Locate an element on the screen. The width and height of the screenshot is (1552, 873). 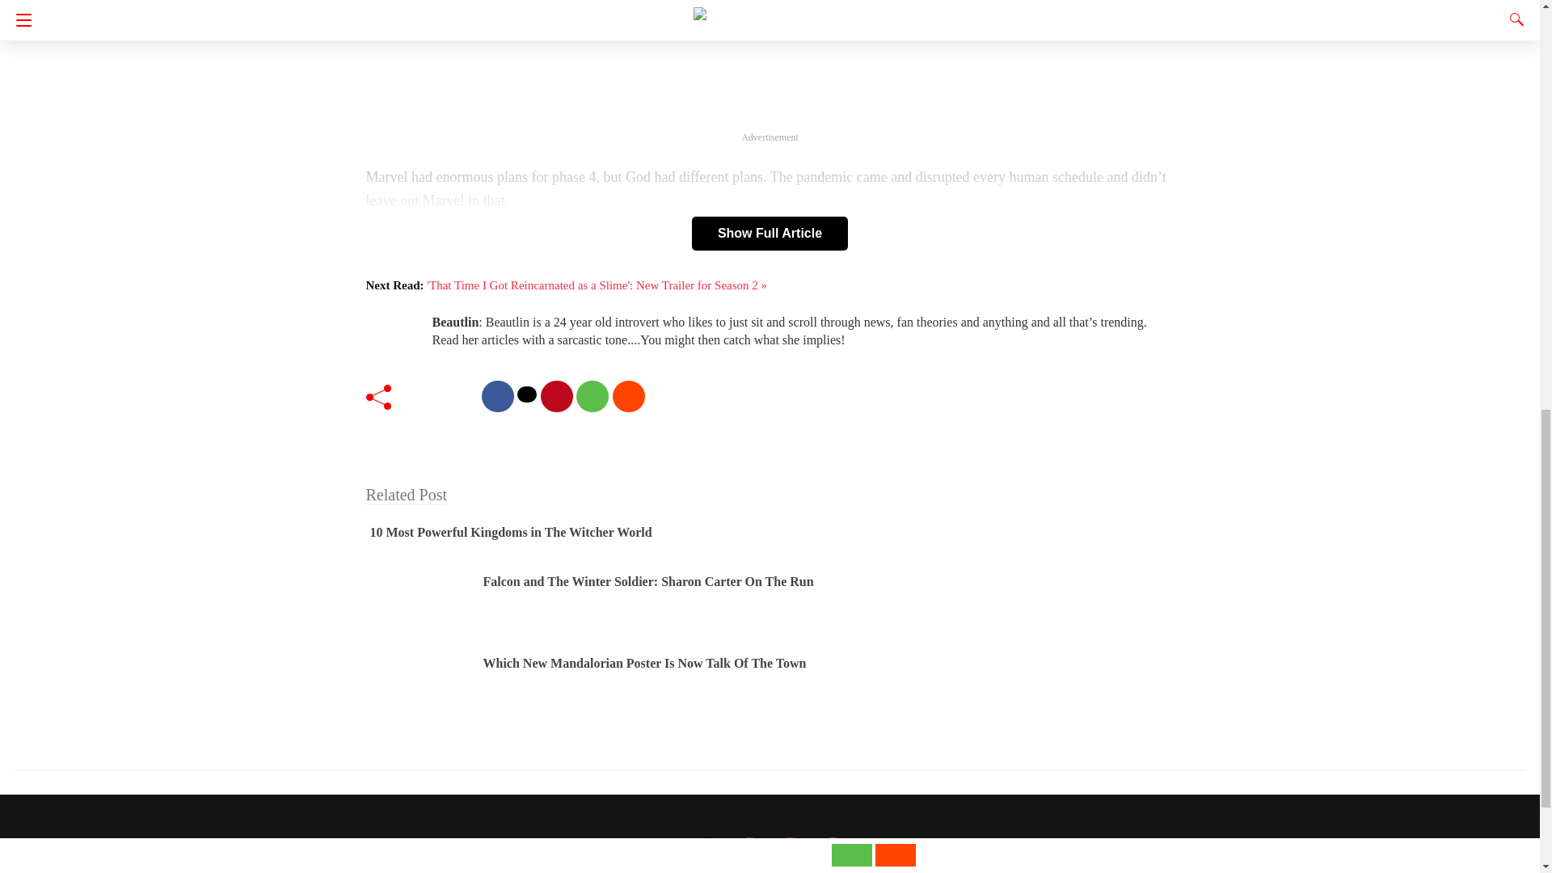
instagram profile is located at coordinates (833, 853).